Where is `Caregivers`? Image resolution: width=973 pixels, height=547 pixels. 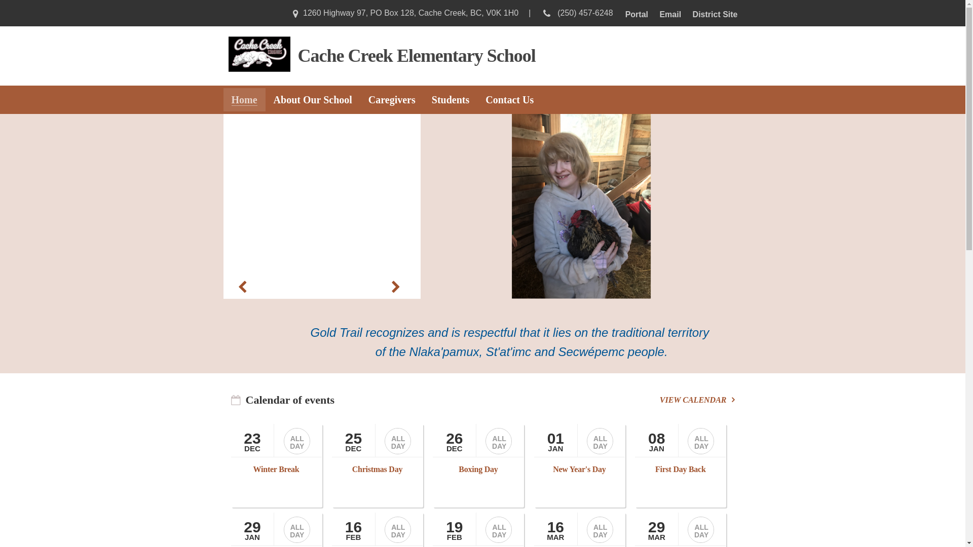 Caregivers is located at coordinates (392, 100).